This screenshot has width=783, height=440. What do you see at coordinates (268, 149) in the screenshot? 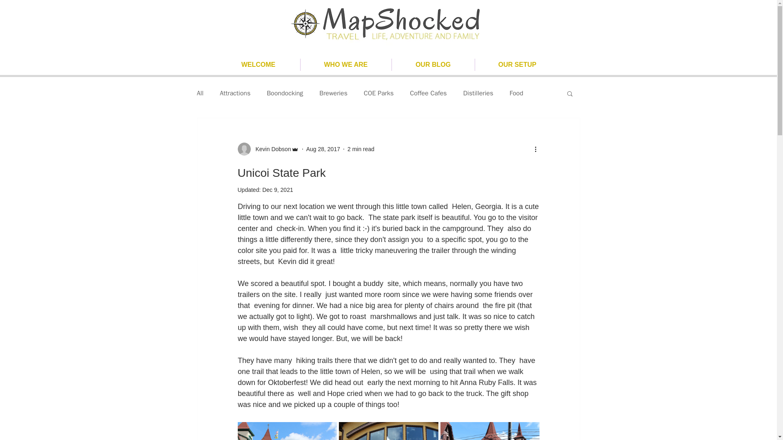
I see `Kevin Dobson` at bounding box center [268, 149].